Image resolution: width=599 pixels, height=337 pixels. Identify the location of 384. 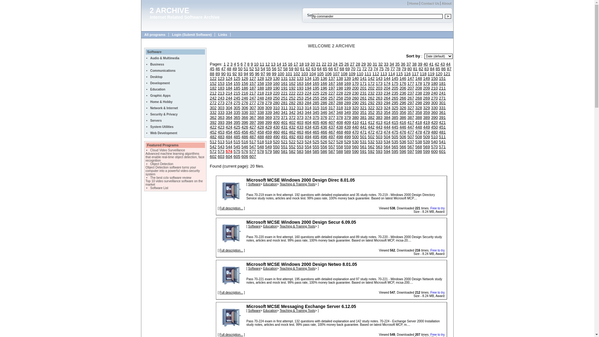
(387, 117).